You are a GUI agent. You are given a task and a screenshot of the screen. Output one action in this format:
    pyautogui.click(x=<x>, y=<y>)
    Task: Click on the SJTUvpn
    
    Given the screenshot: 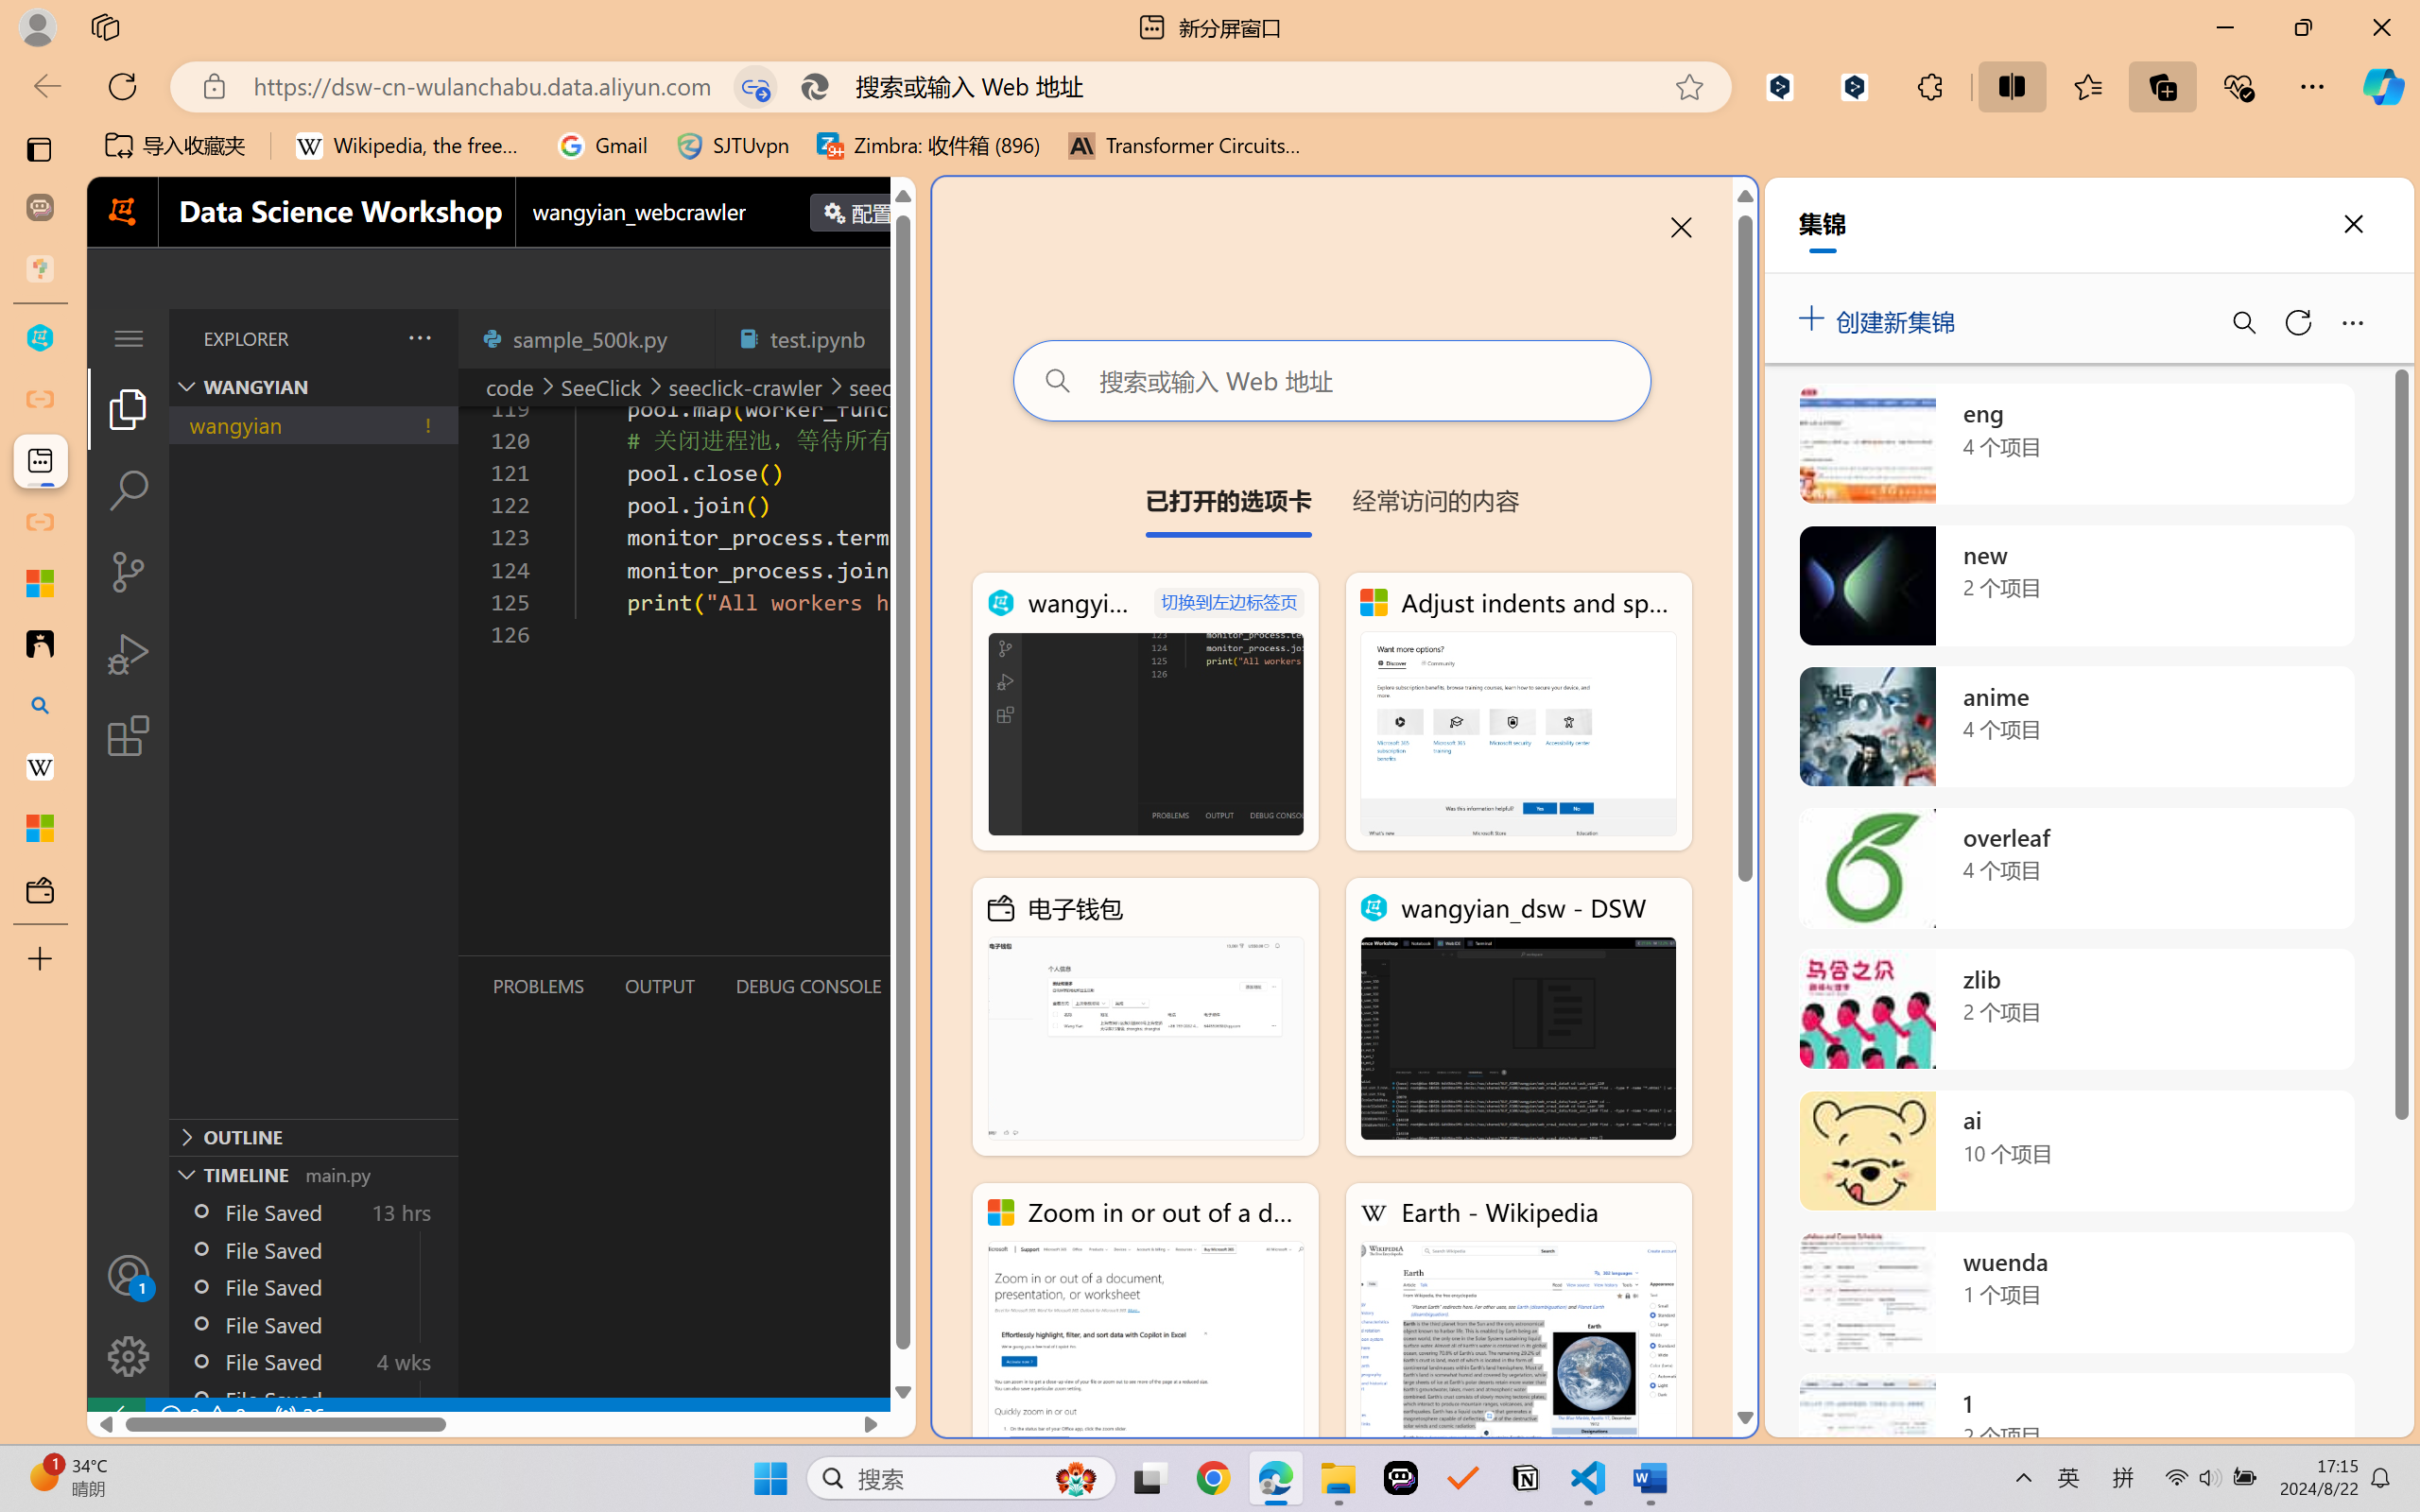 What is the action you would take?
    pyautogui.click(x=732, y=146)
    